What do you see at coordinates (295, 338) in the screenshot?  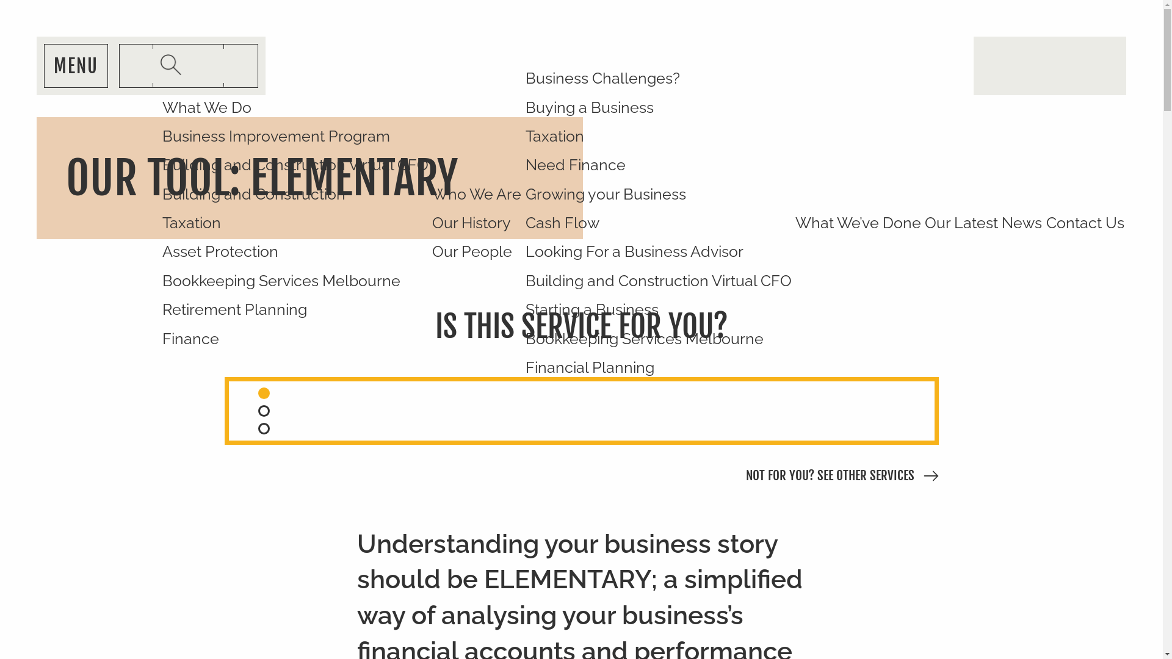 I see `Finance` at bounding box center [295, 338].